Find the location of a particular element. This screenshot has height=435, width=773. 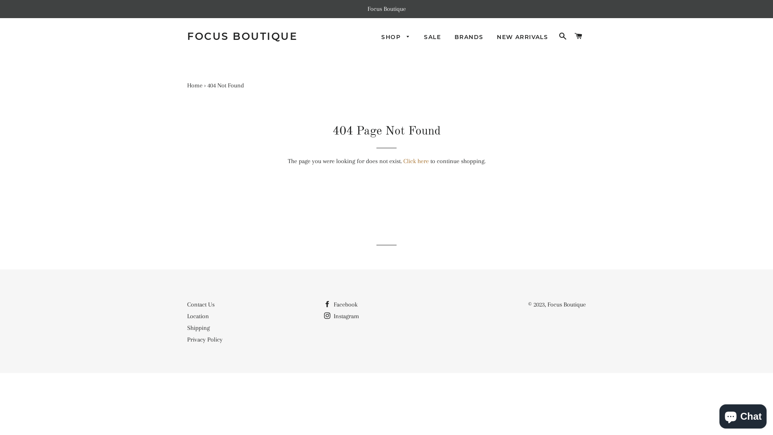

SEARCH is located at coordinates (563, 36).